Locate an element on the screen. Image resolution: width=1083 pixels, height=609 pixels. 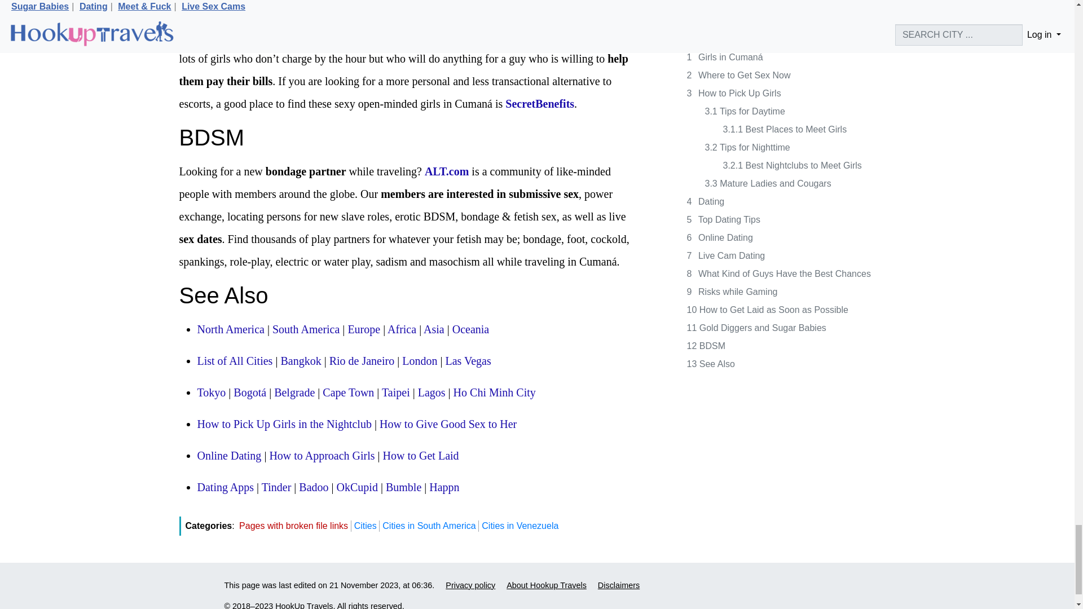
South America is located at coordinates (306, 329).